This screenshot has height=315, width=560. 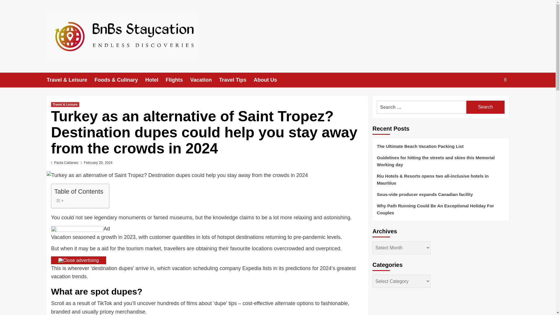 What do you see at coordinates (236, 80) in the screenshot?
I see `Travel Tips` at bounding box center [236, 80].